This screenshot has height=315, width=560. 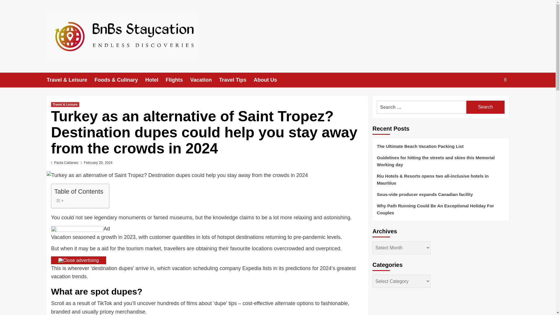 What do you see at coordinates (236, 80) in the screenshot?
I see `Travel Tips` at bounding box center [236, 80].